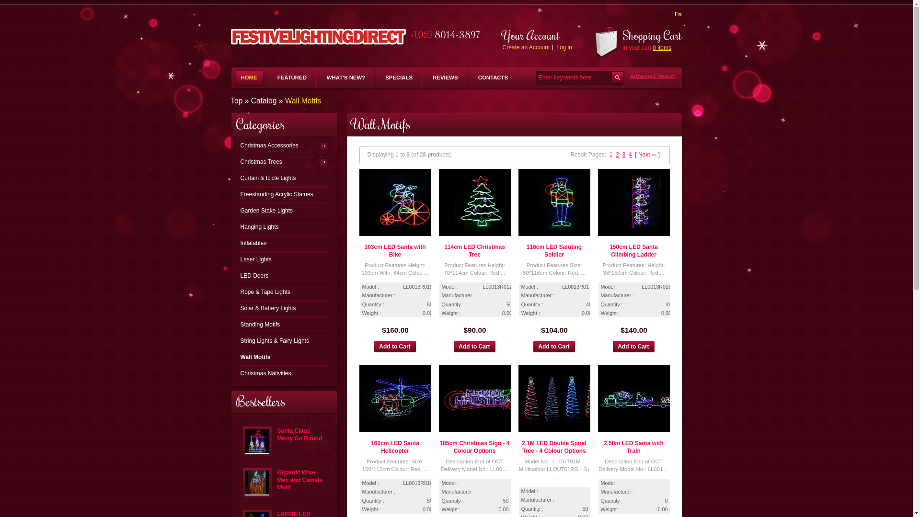 The width and height of the screenshot is (920, 517). I want to click on Christmas Accessories, so click(284, 146).